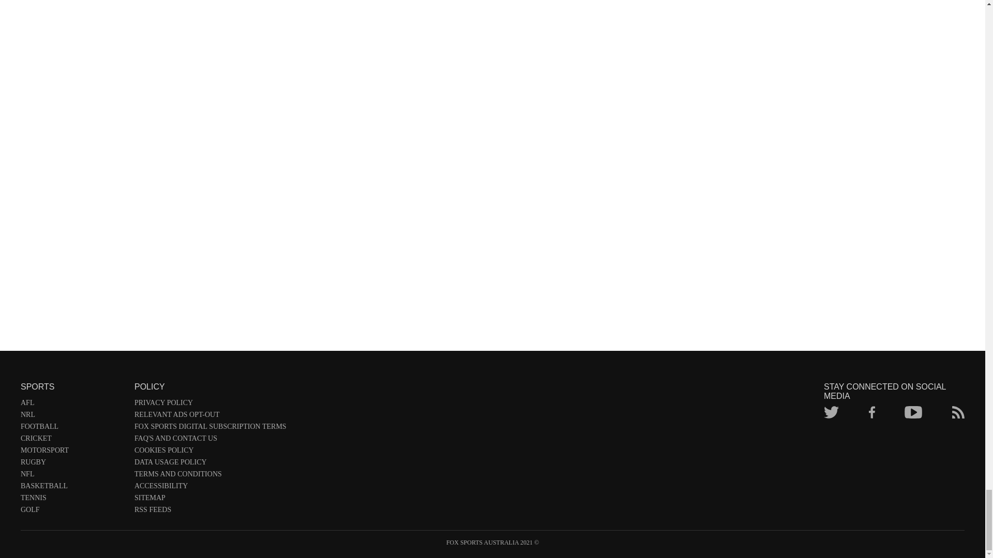 The height and width of the screenshot is (558, 993). Describe the element at coordinates (72, 488) in the screenshot. I see `BASKETBALL` at that location.